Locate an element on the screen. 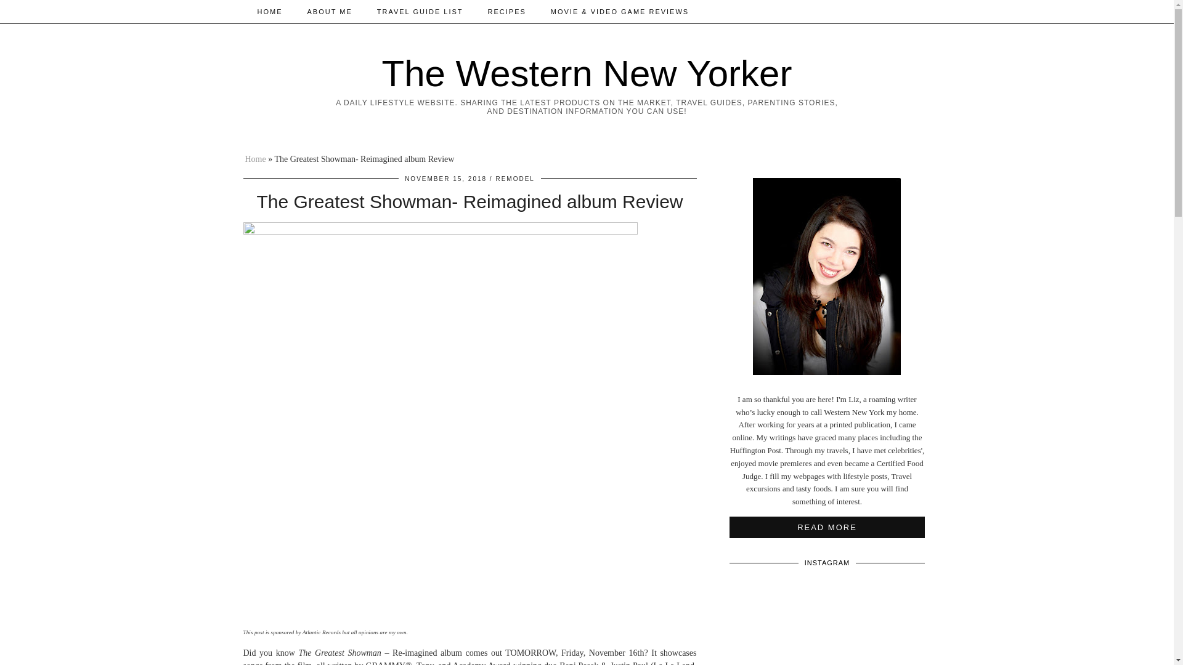 The height and width of the screenshot is (665, 1183). READ MORE is located at coordinates (827, 527).